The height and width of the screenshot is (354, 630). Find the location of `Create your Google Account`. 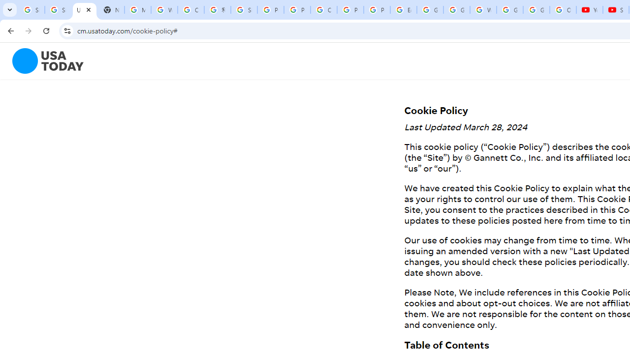

Create your Google Account is located at coordinates (324, 10).